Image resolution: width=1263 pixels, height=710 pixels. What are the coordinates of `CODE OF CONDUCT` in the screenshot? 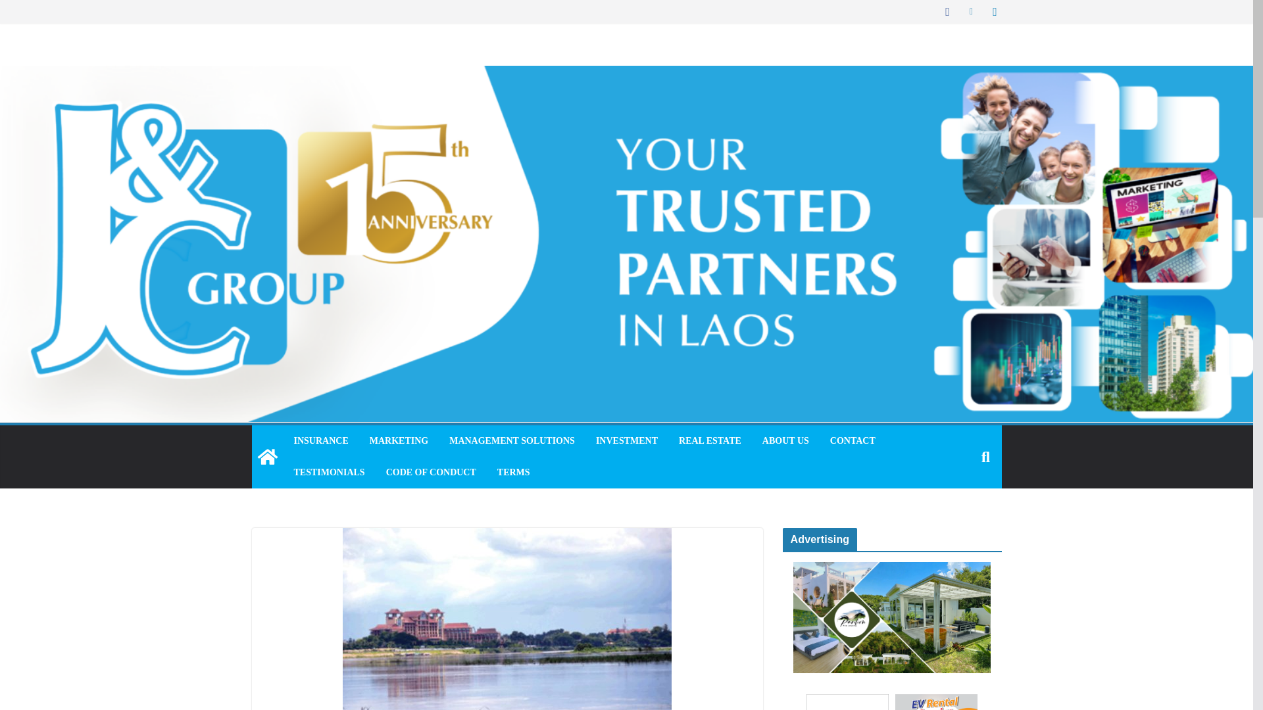 It's located at (431, 473).